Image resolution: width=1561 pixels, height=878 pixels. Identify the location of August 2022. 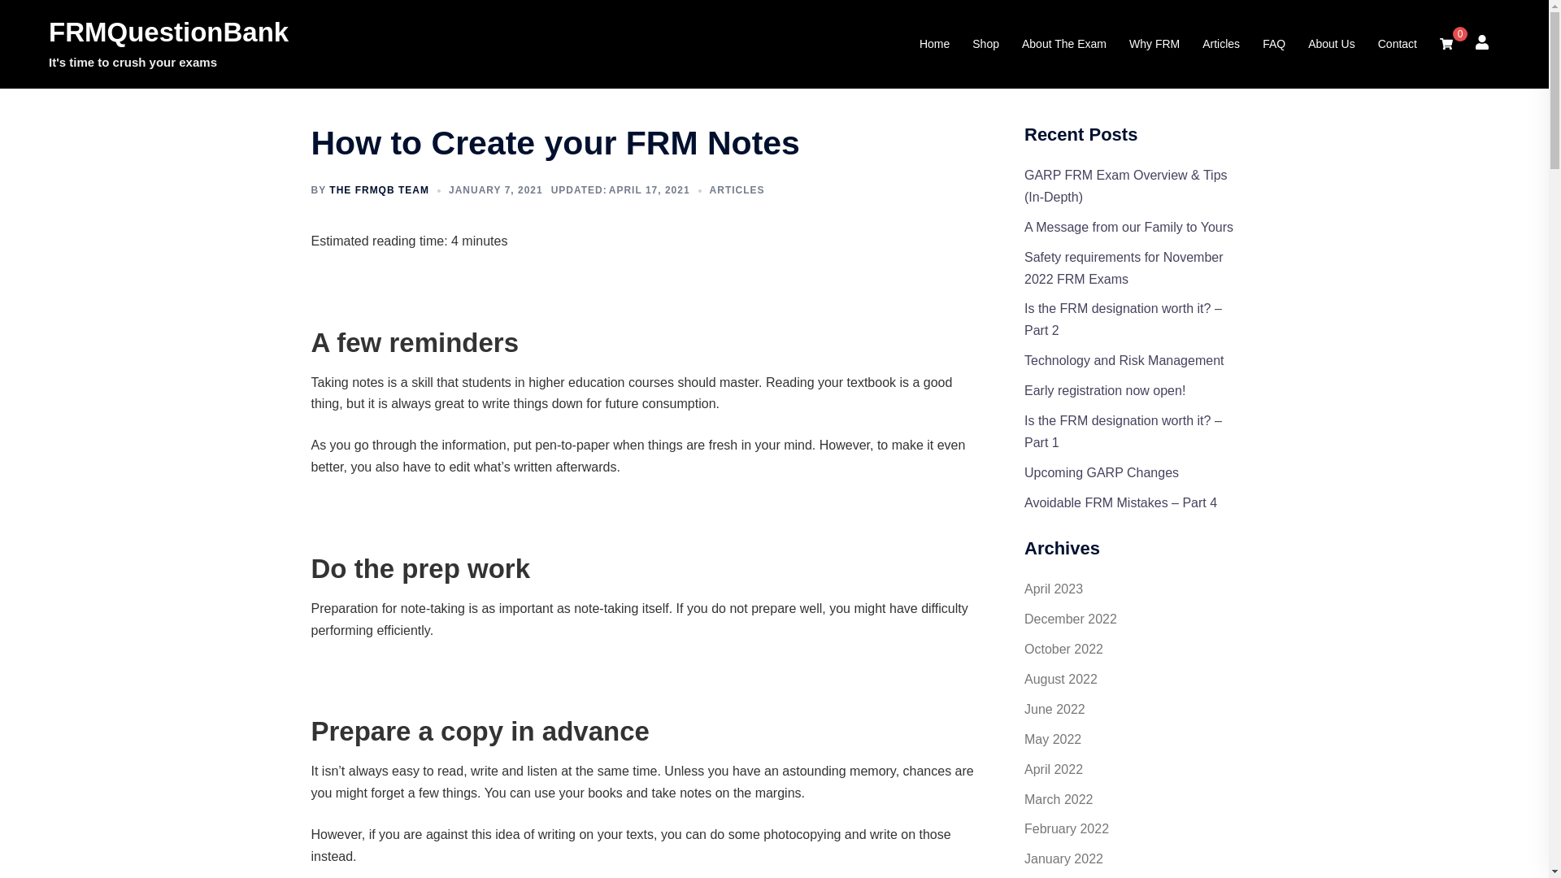
(1060, 679).